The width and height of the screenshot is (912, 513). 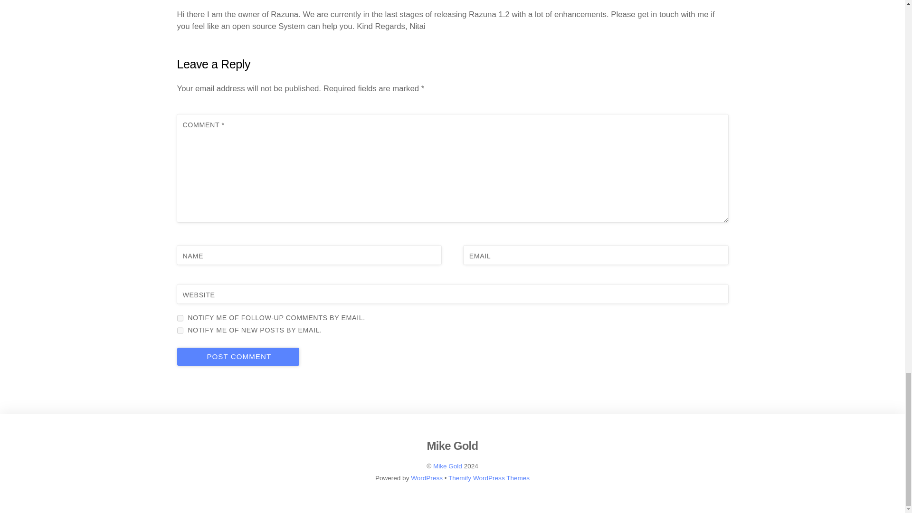 What do you see at coordinates (237, 357) in the screenshot?
I see `Post Comment` at bounding box center [237, 357].